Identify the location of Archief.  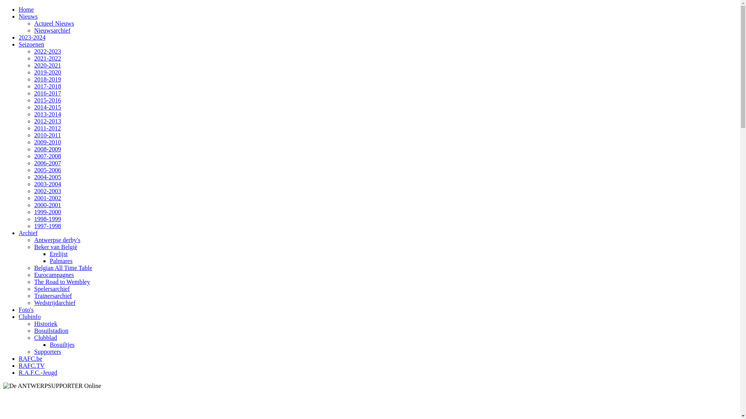
(28, 233).